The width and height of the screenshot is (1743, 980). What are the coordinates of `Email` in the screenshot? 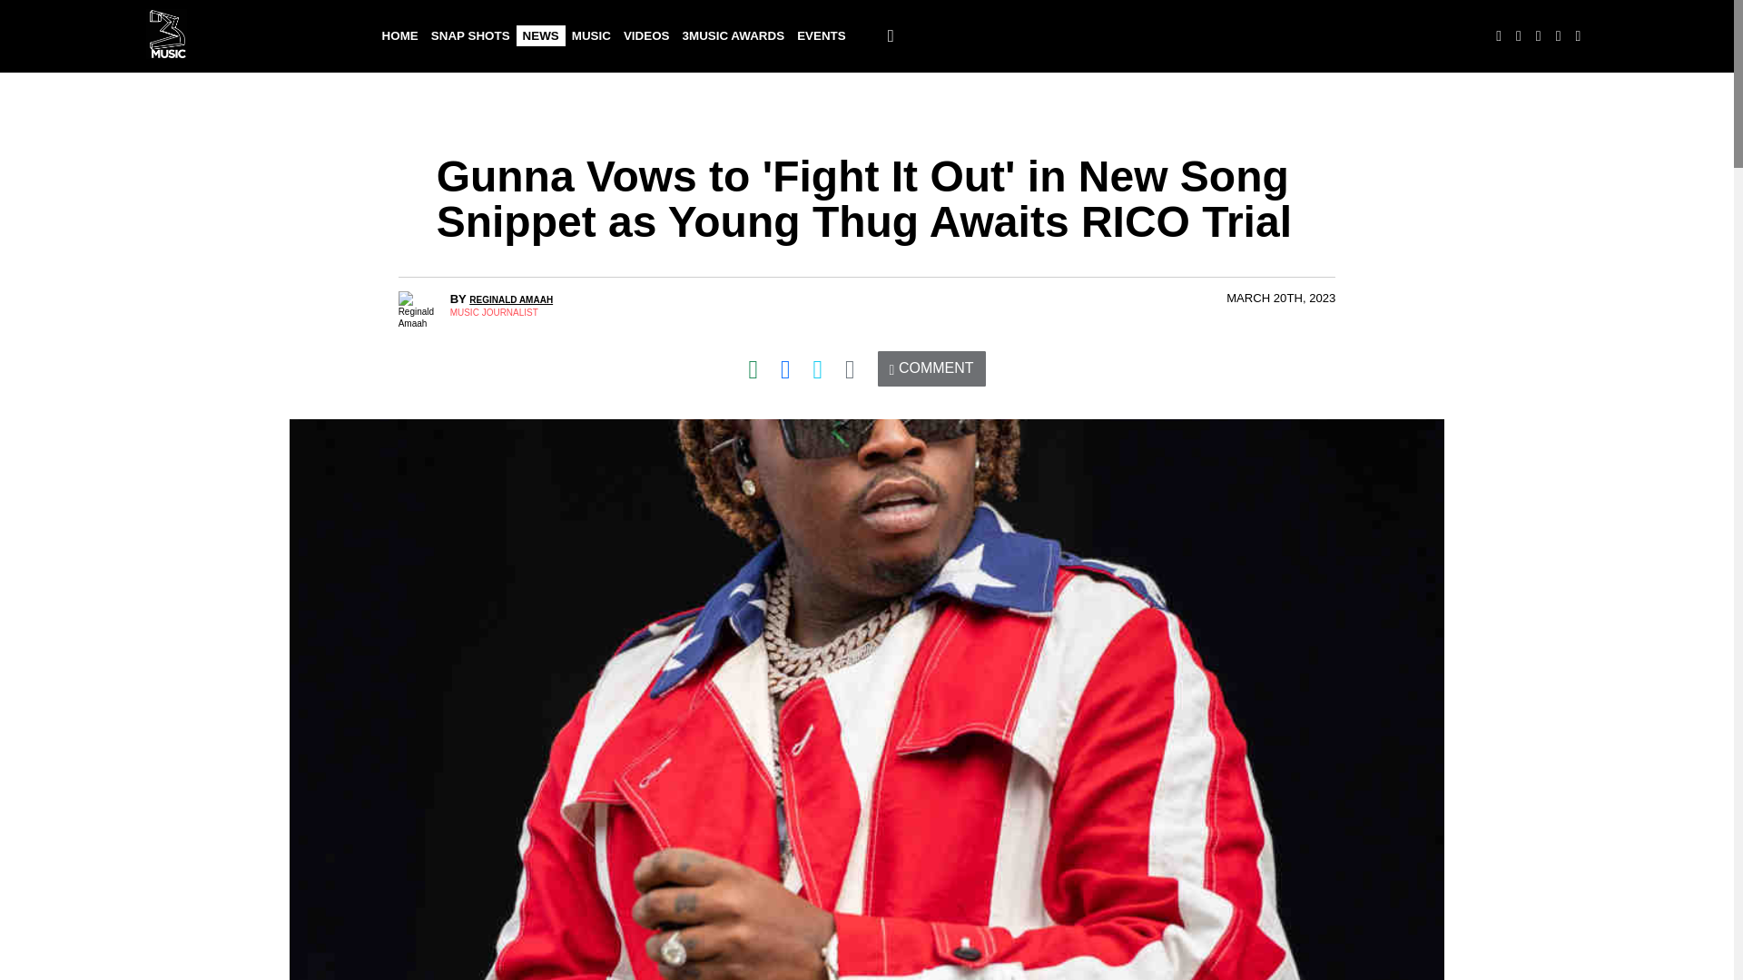 It's located at (850, 368).